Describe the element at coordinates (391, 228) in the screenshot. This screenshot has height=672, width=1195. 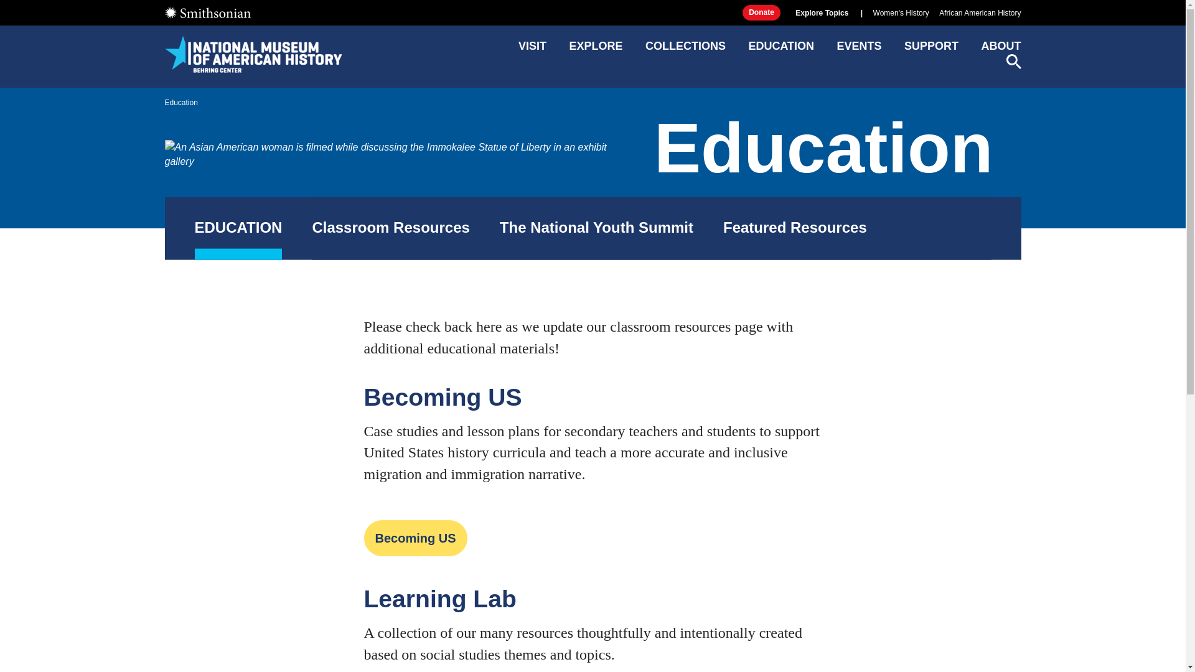
I see `Classroom Resources` at that location.